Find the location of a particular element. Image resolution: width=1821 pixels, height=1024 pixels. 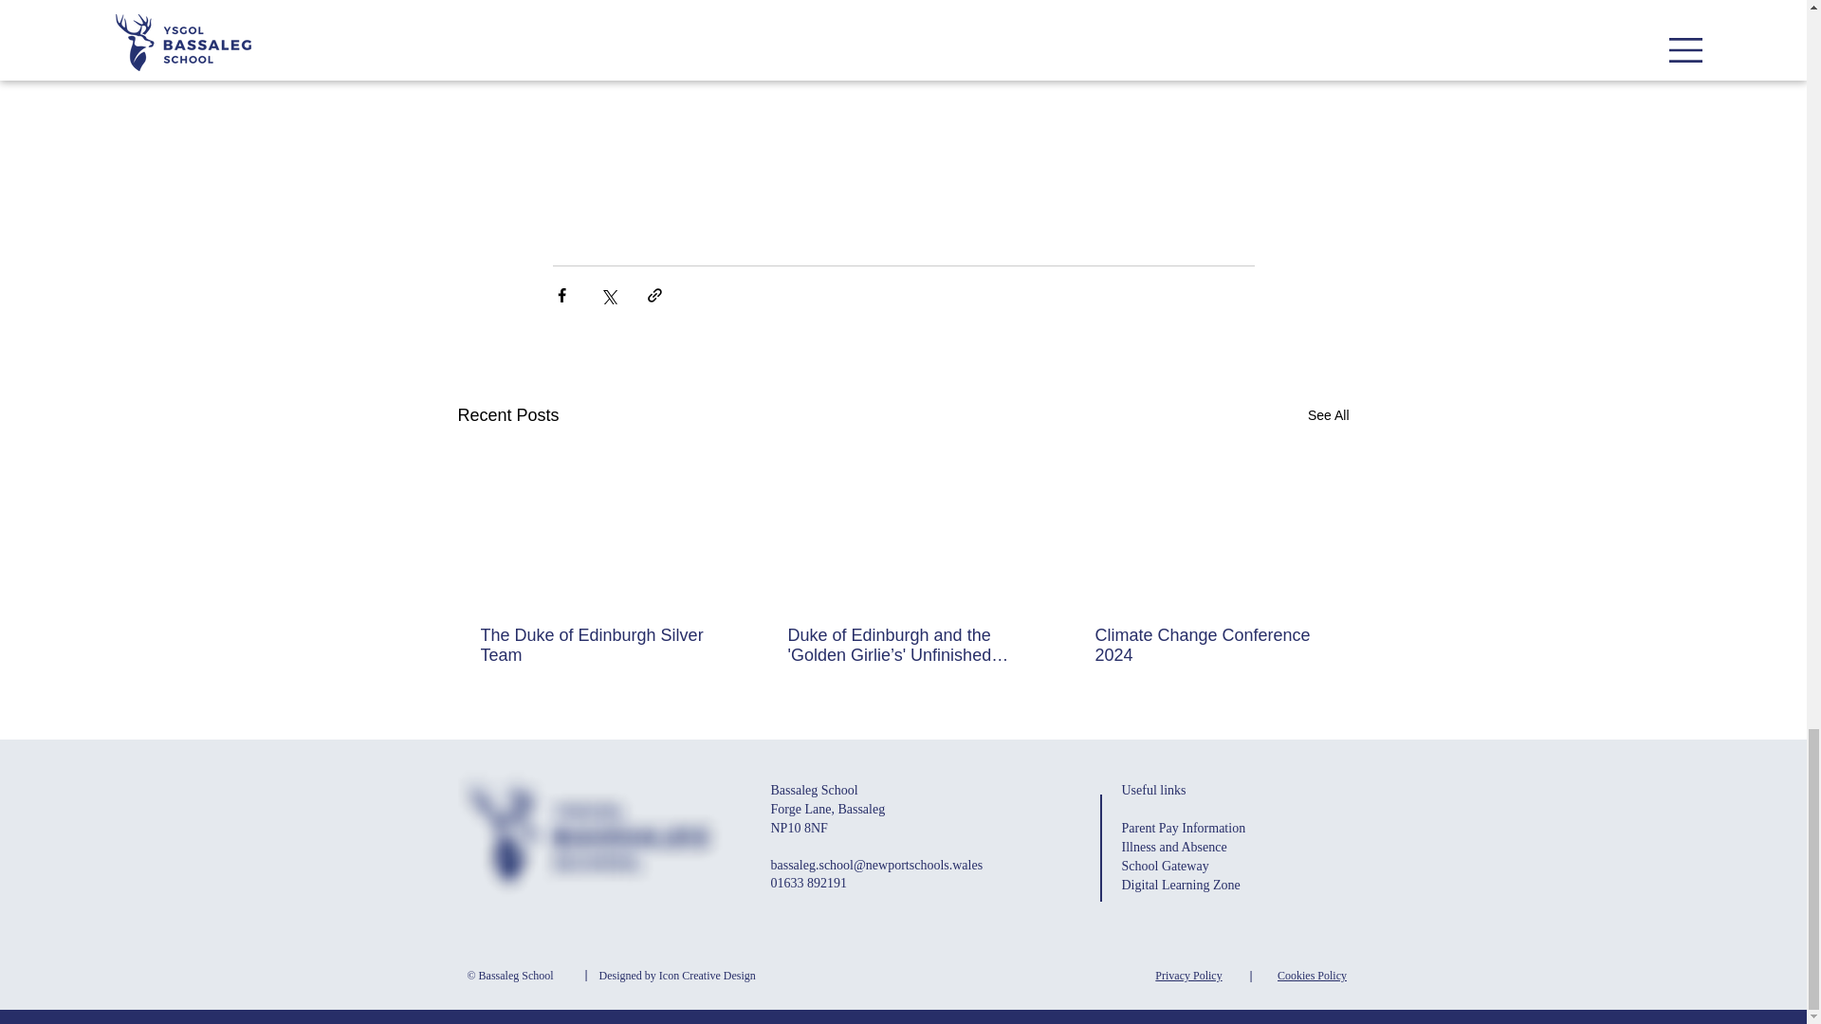

Parent Pay Information is located at coordinates (1208, 829).